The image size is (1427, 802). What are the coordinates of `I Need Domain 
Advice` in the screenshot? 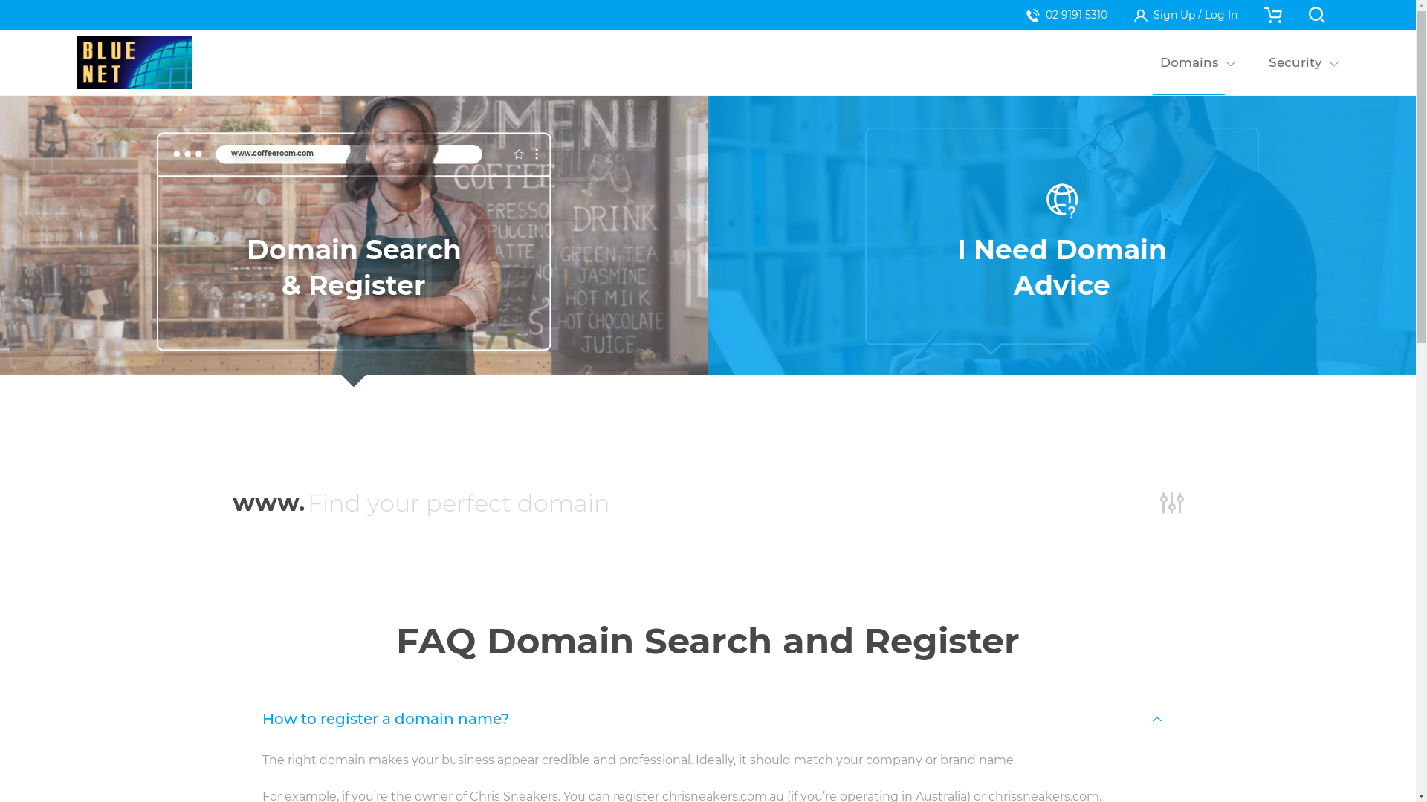 It's located at (1061, 241).